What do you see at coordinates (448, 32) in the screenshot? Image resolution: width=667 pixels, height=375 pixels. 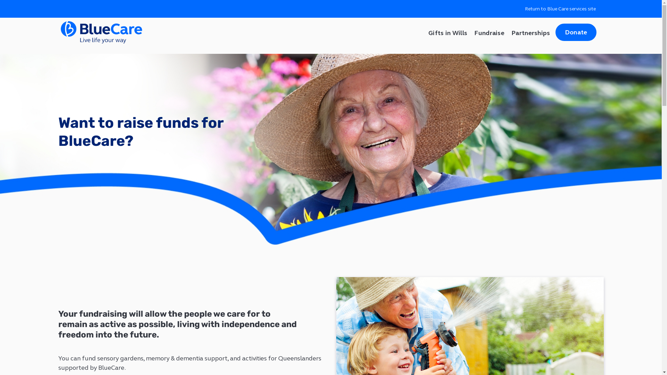 I see `Gifts in Wills` at bounding box center [448, 32].